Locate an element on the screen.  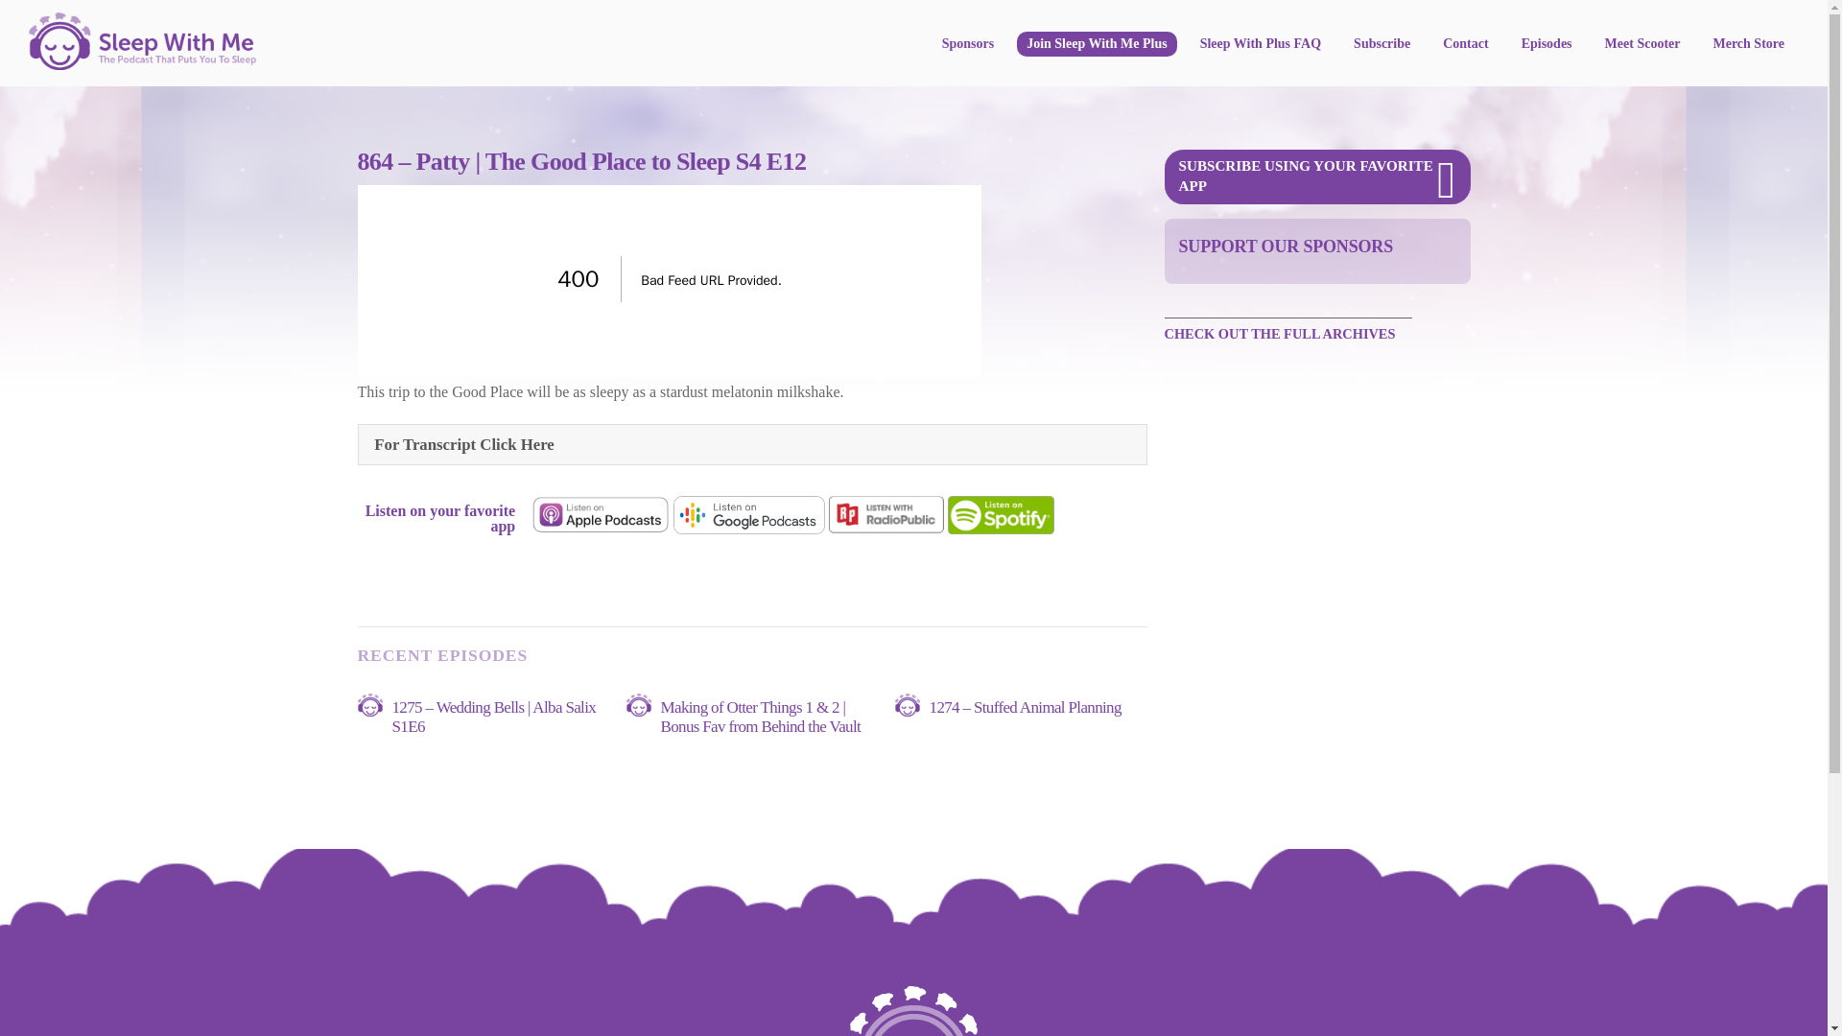
Merch Store is located at coordinates (1748, 44).